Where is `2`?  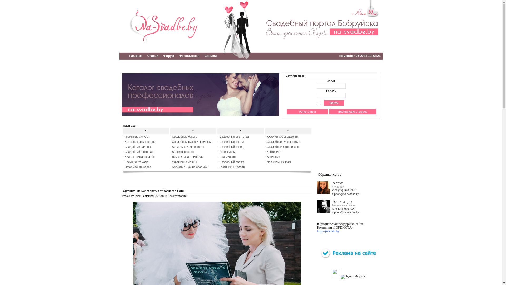 2 is located at coordinates (132, 76).